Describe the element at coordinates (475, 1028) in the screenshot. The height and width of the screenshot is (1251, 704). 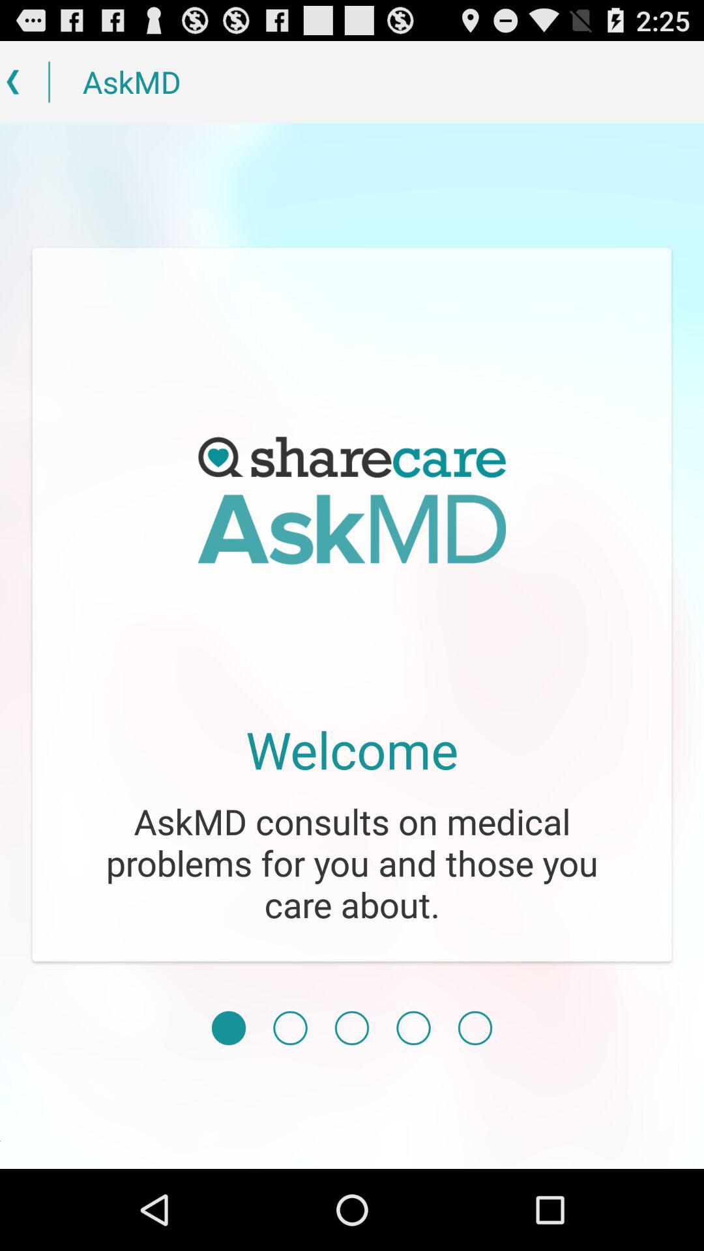
I see `click the radio button at the bottom right corner` at that location.